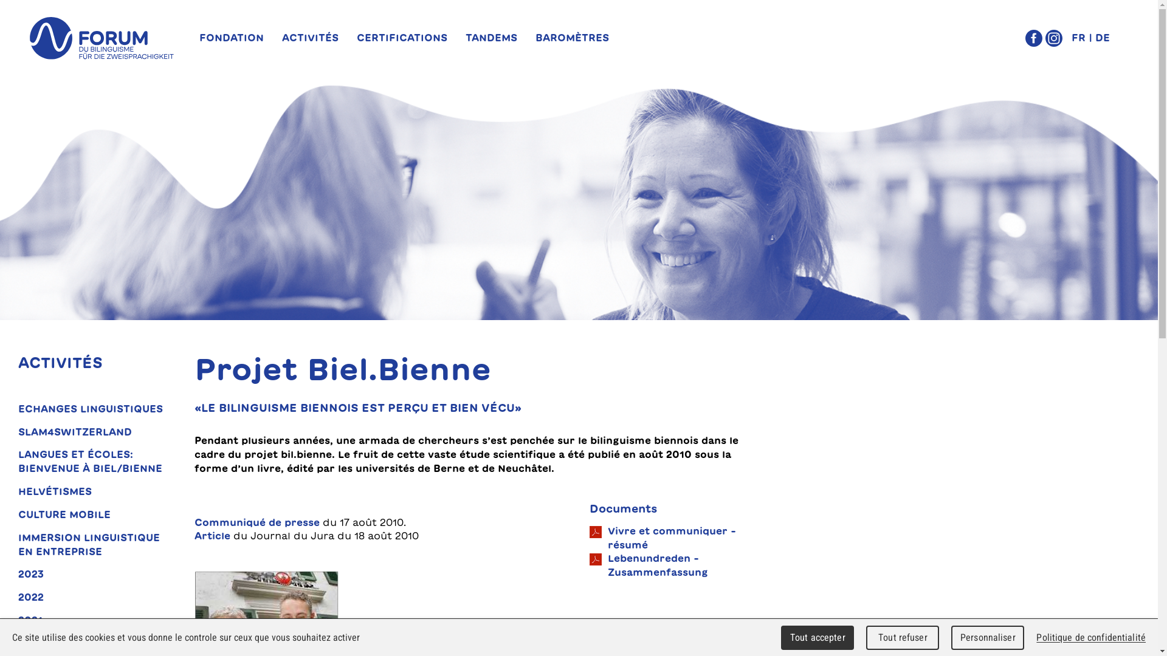 Image resolution: width=1167 pixels, height=656 pixels. Describe the element at coordinates (988, 638) in the screenshot. I see `Personnaliser` at that location.